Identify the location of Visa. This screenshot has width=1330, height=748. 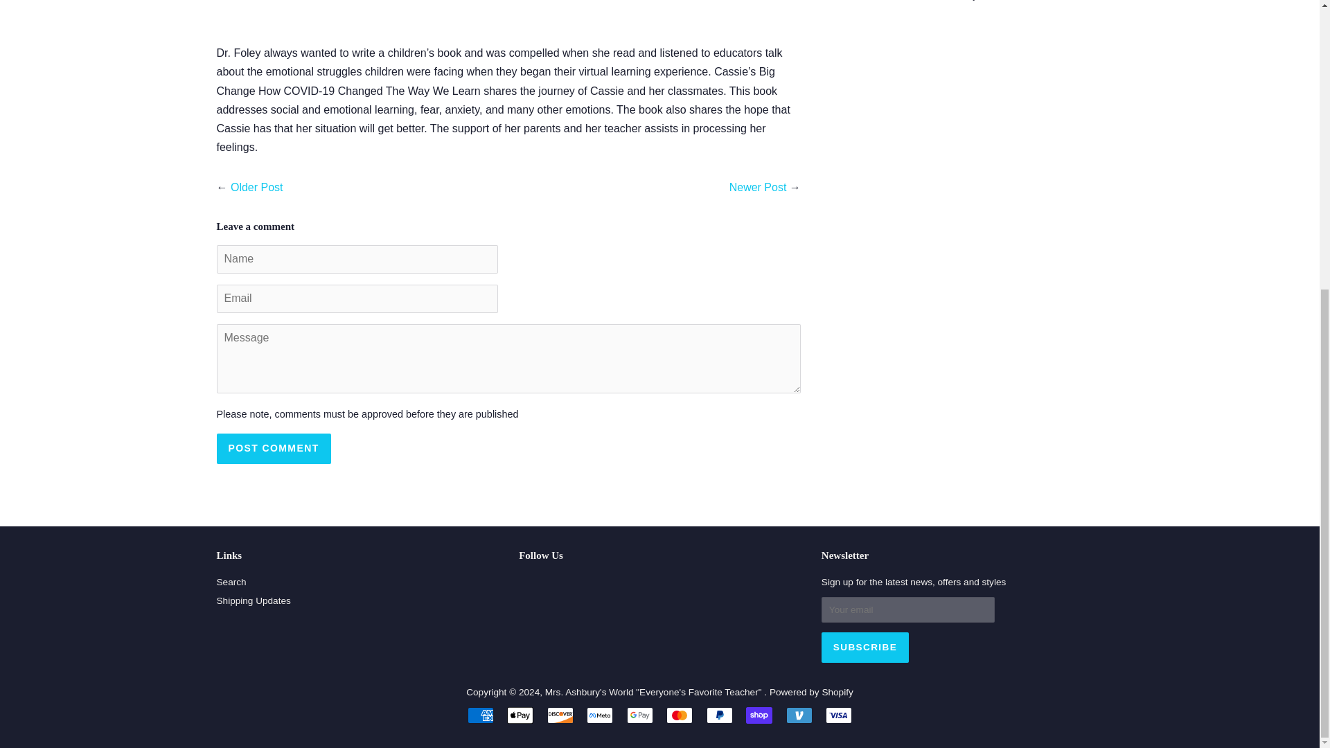
(839, 715).